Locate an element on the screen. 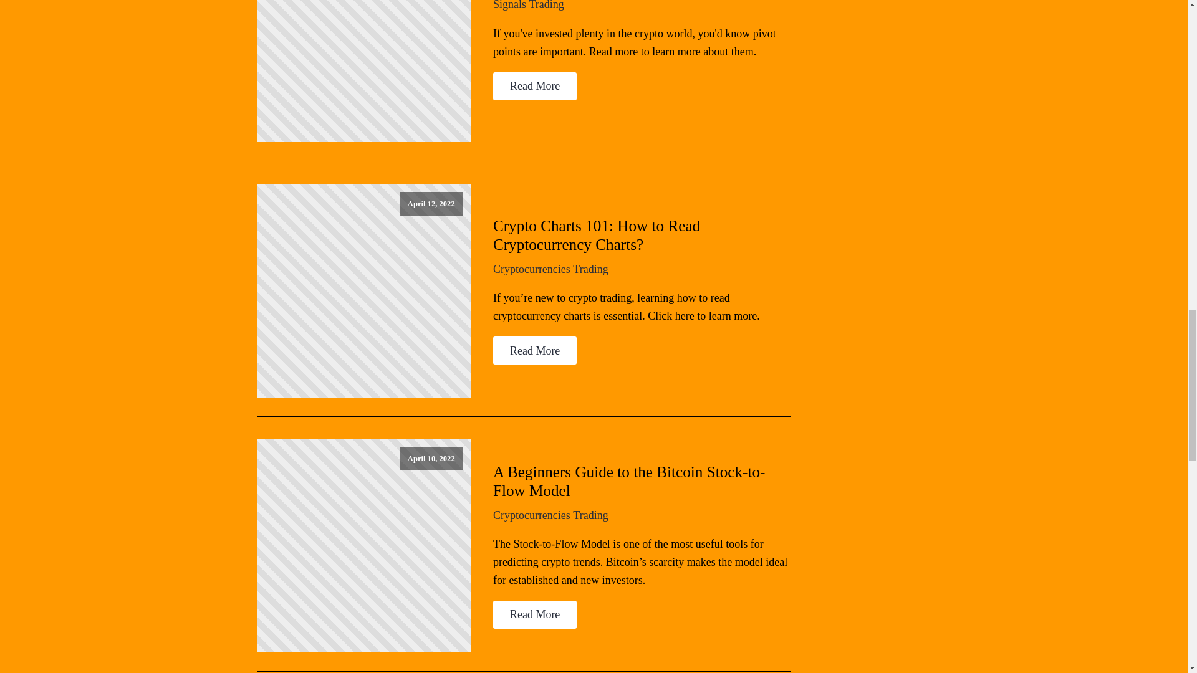  Trading is located at coordinates (546, 5).